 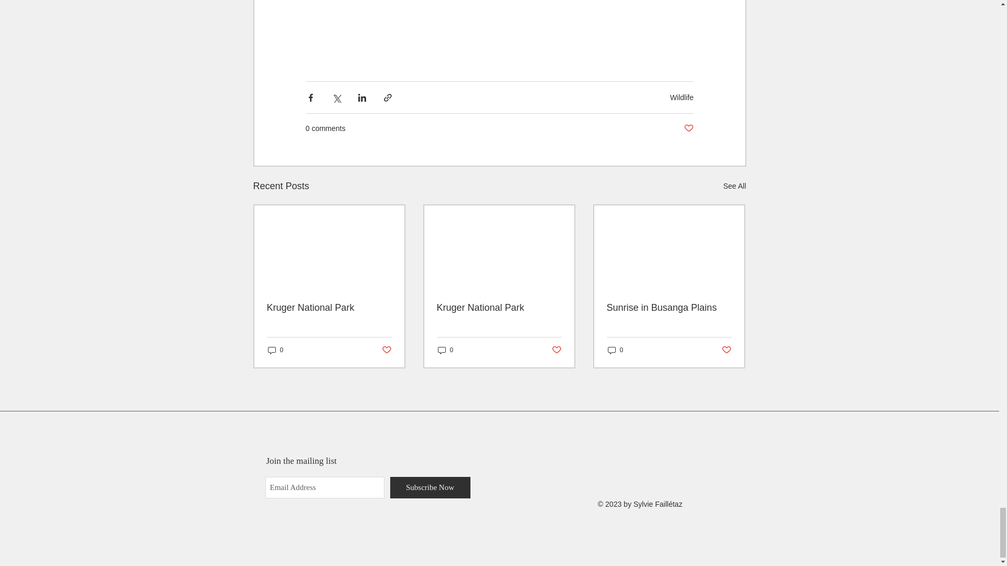 What do you see at coordinates (275, 350) in the screenshot?
I see `0` at bounding box center [275, 350].